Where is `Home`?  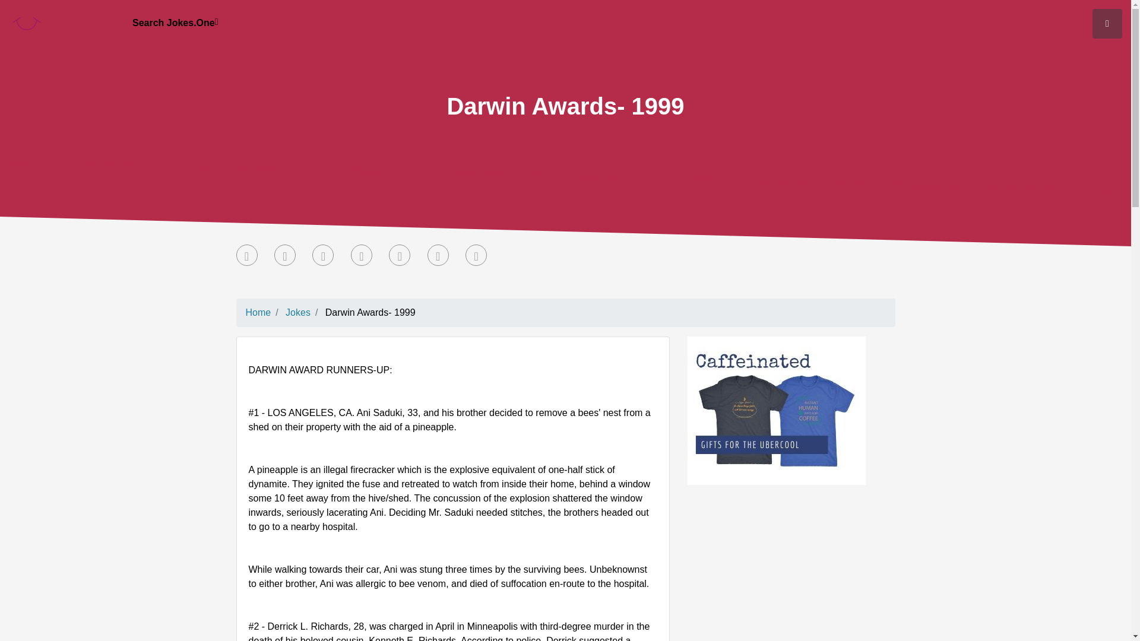
Home is located at coordinates (258, 312).